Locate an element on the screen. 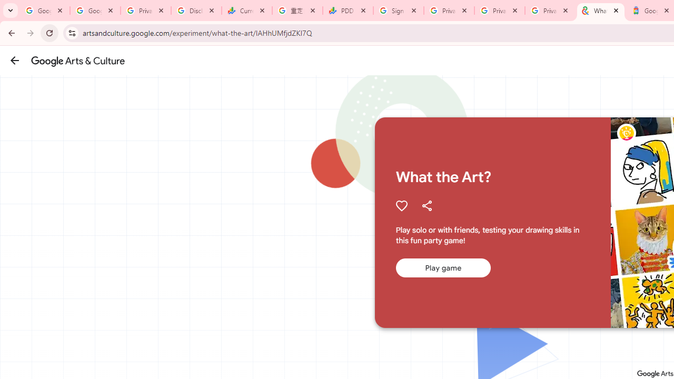 This screenshot has width=674, height=379. PDD Holdings Inc - ADR (PDD) Price & News - Google Finance is located at coordinates (348, 11).